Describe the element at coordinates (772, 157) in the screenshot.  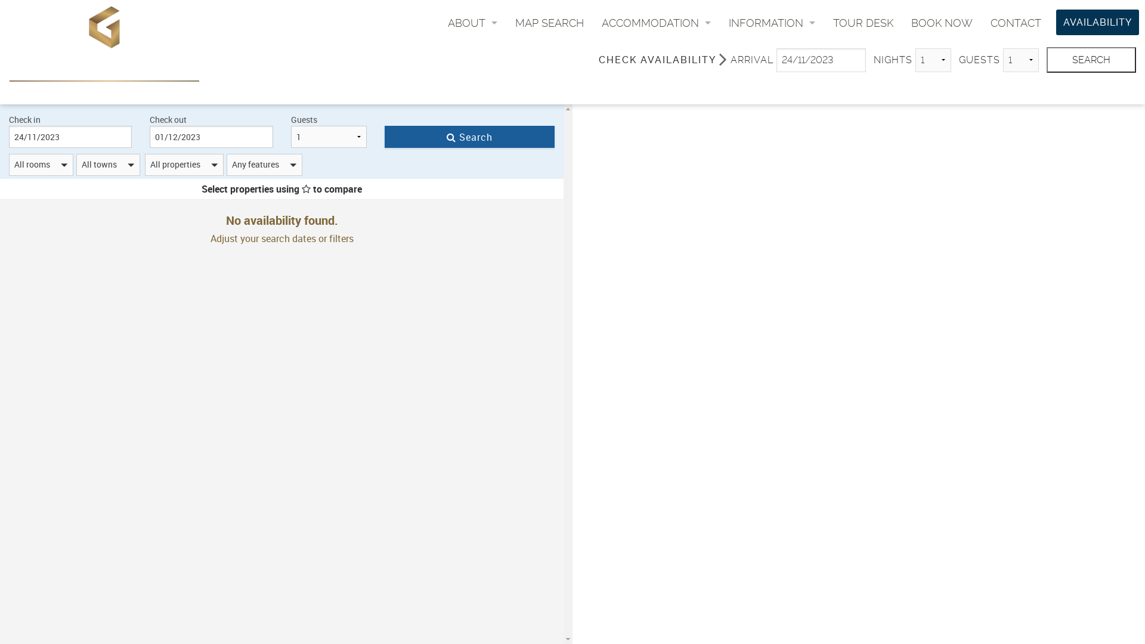
I see `TERMS & CONDITIONS` at that location.